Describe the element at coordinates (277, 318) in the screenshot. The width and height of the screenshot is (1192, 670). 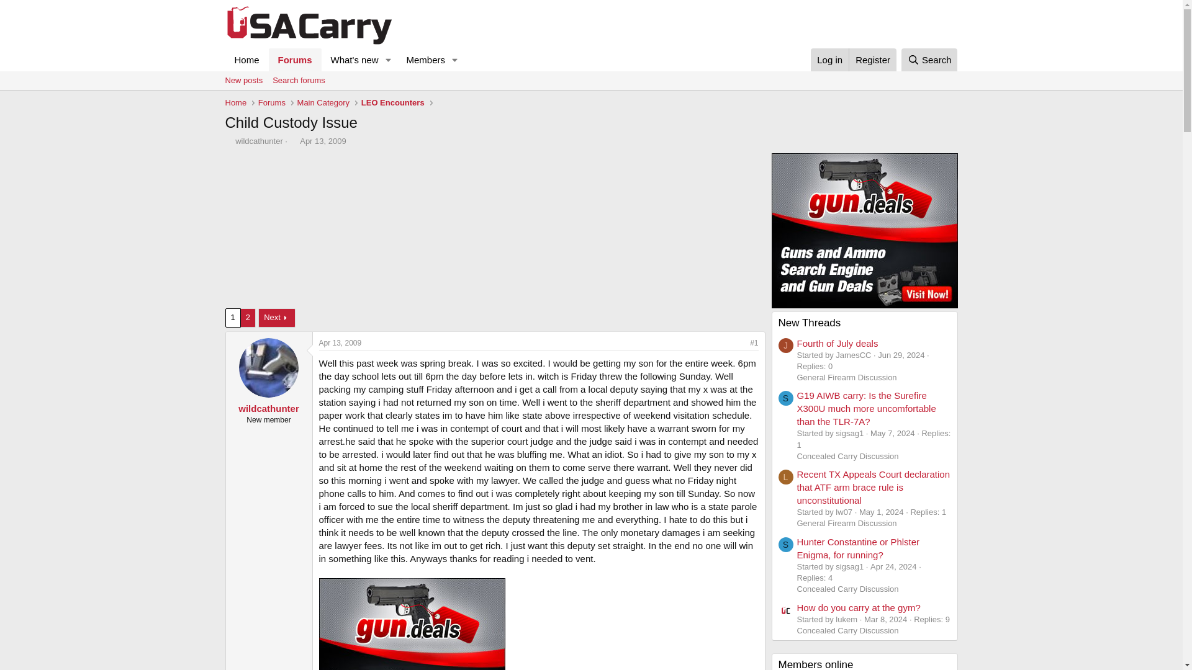
I see `Next` at that location.